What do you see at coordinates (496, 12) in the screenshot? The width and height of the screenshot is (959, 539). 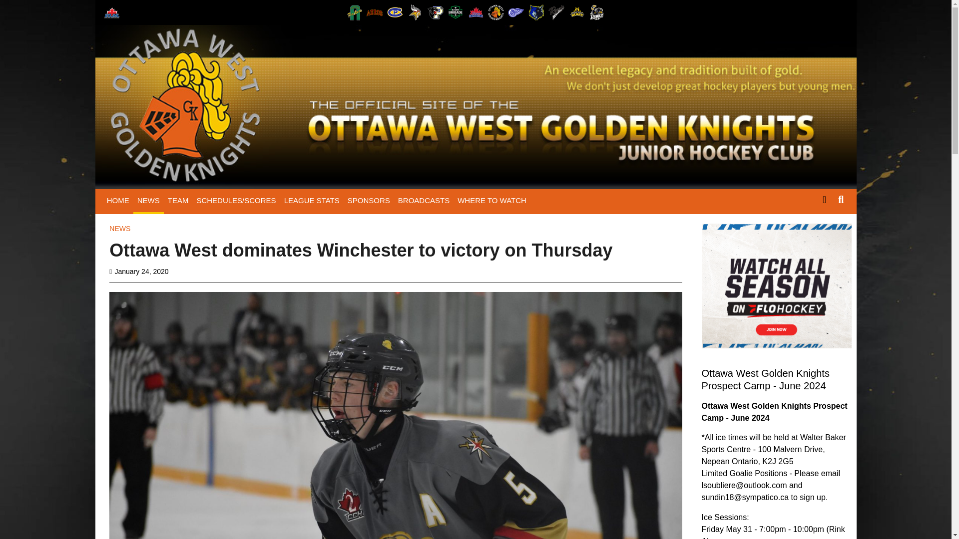 I see `Ottawa West Golden Knights` at bounding box center [496, 12].